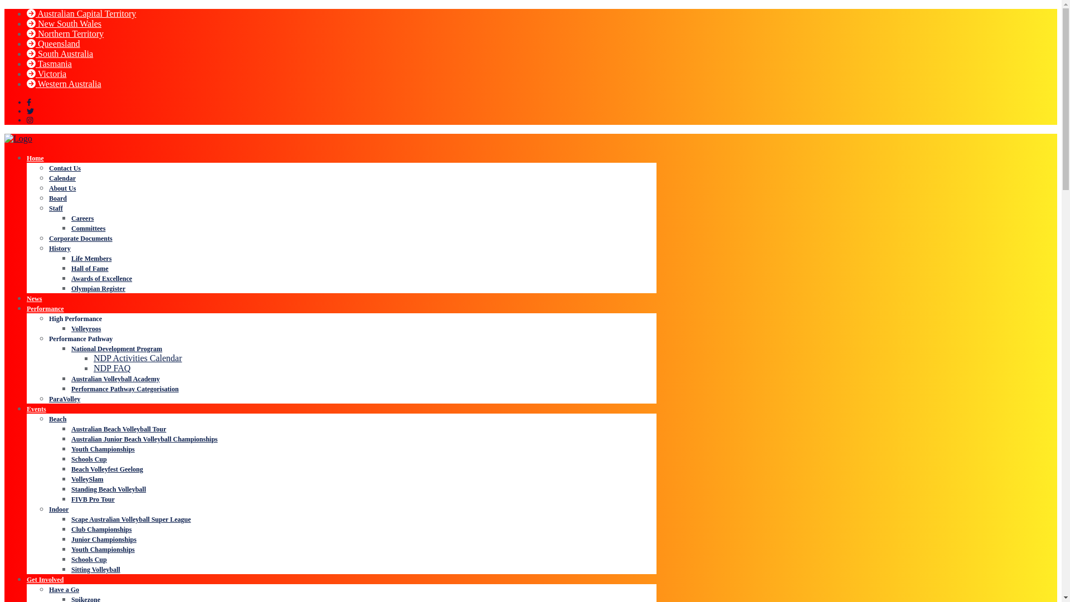 The image size is (1070, 602). I want to click on Victoria, so click(47, 74).